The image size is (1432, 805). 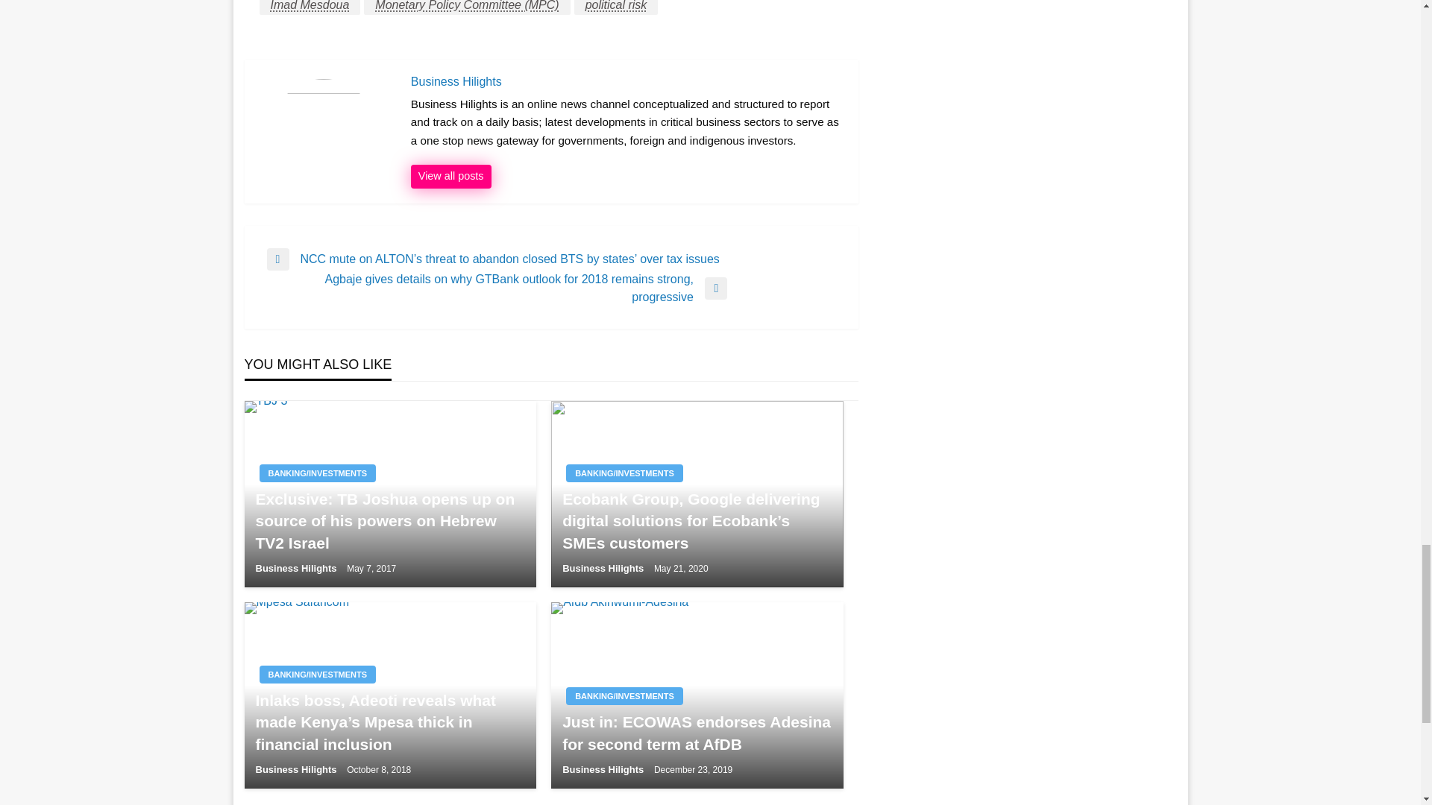 What do you see at coordinates (450, 176) in the screenshot?
I see `Business Hilights` at bounding box center [450, 176].